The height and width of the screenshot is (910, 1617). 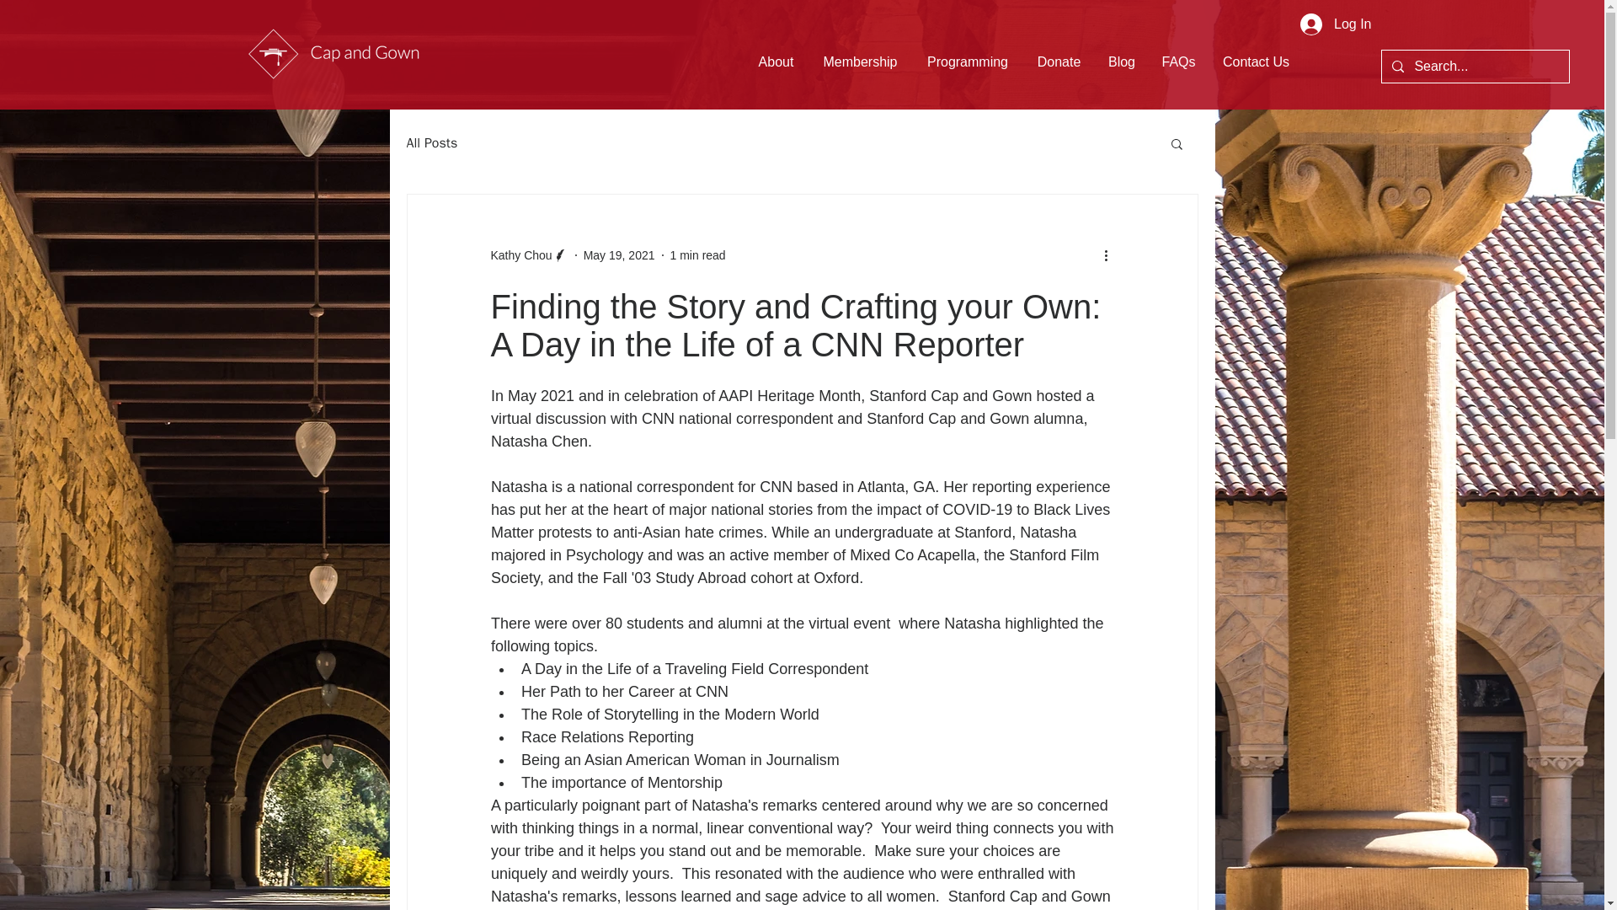 What do you see at coordinates (1177, 62) in the screenshot?
I see `FAQs` at bounding box center [1177, 62].